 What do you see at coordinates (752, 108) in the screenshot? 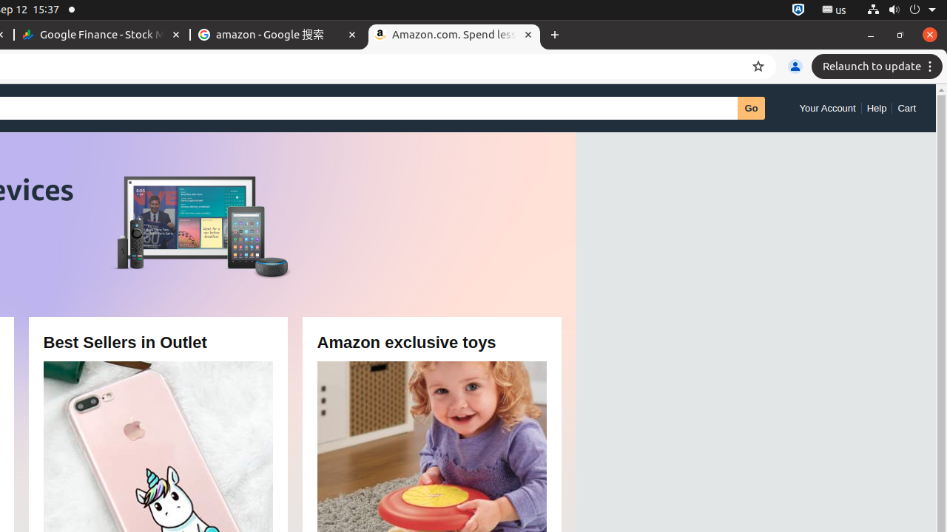
I see `Go` at bounding box center [752, 108].